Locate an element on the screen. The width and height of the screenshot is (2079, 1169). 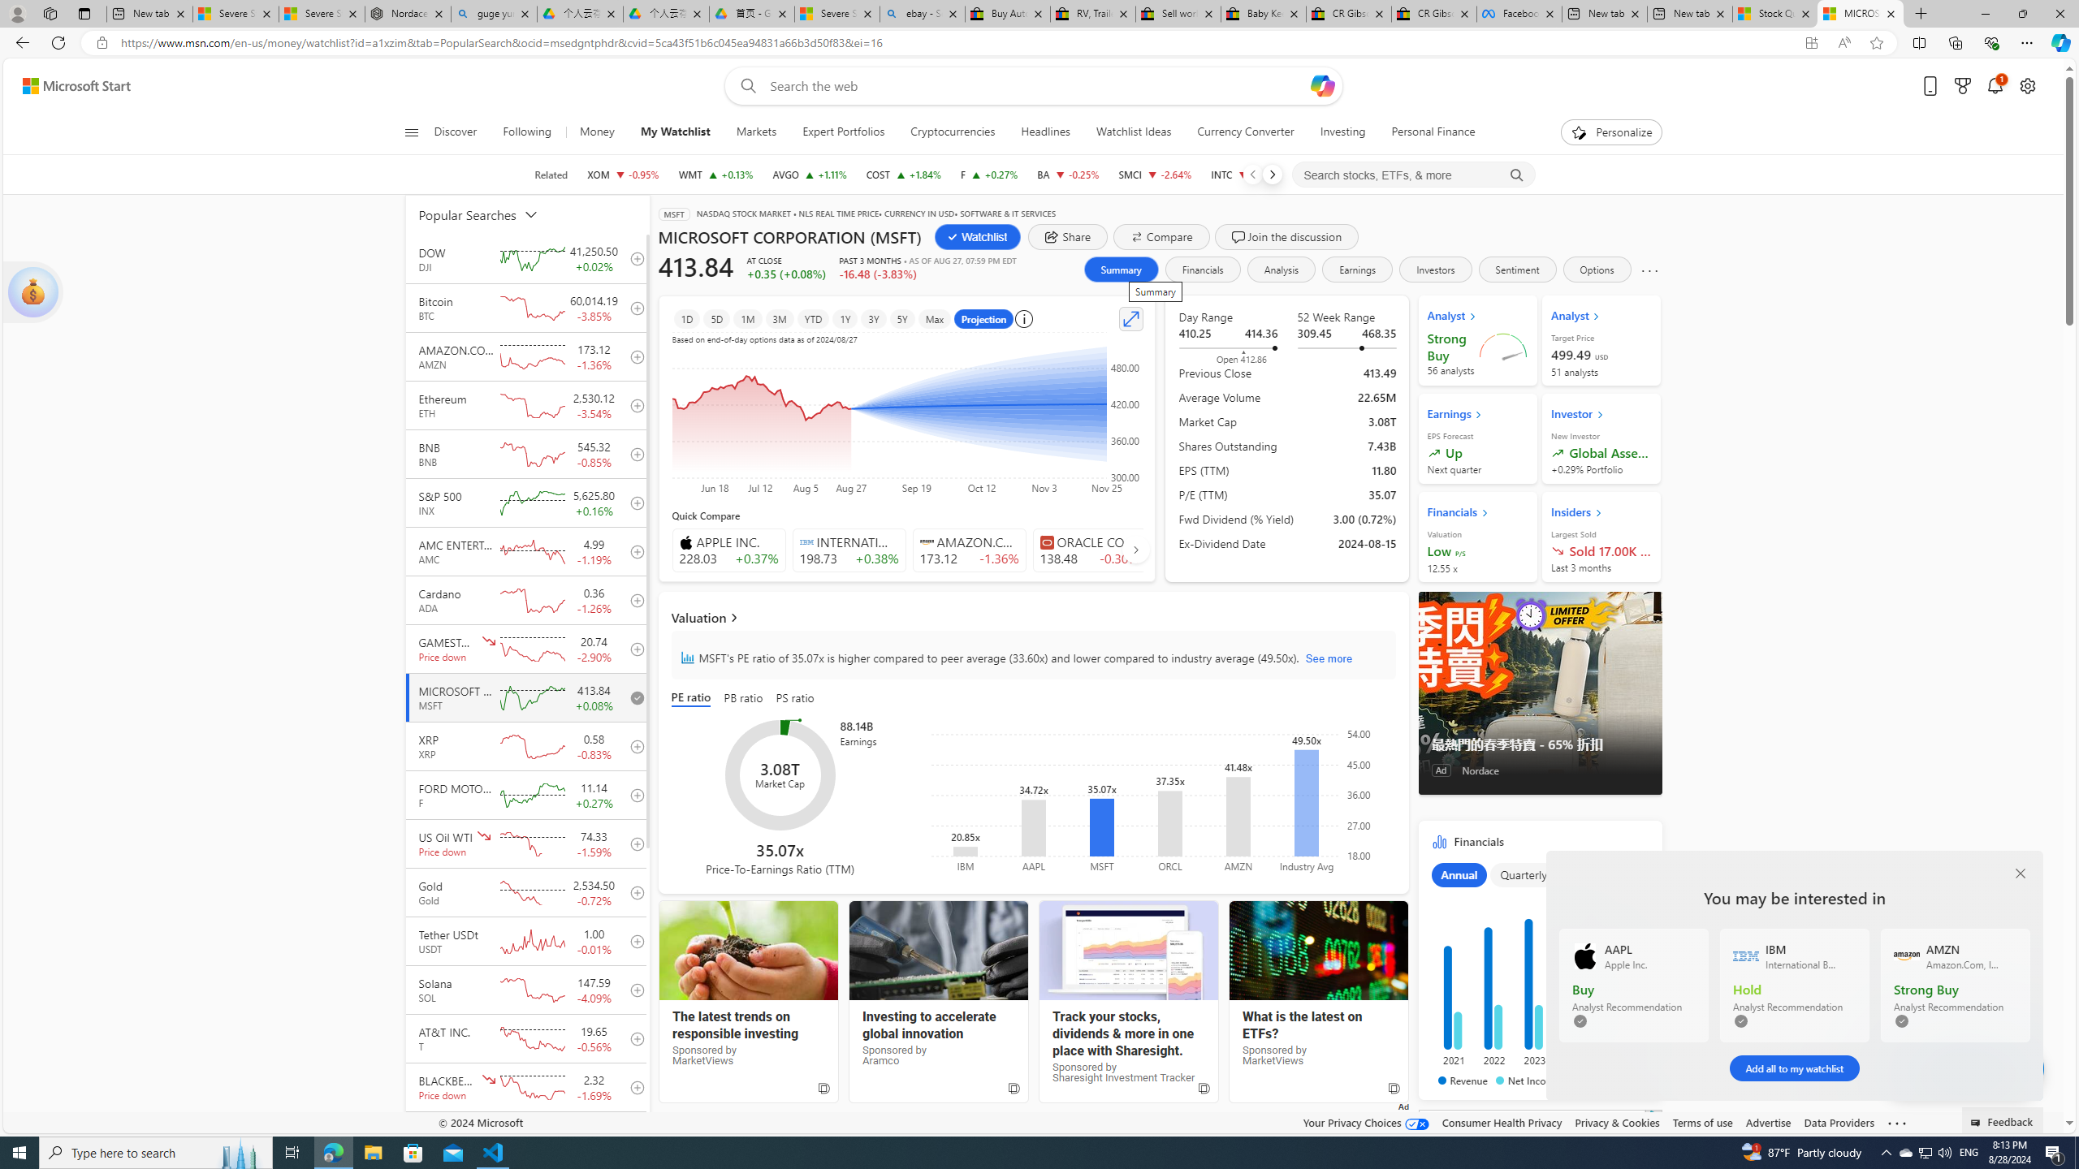
share dialog is located at coordinates (1069, 237).